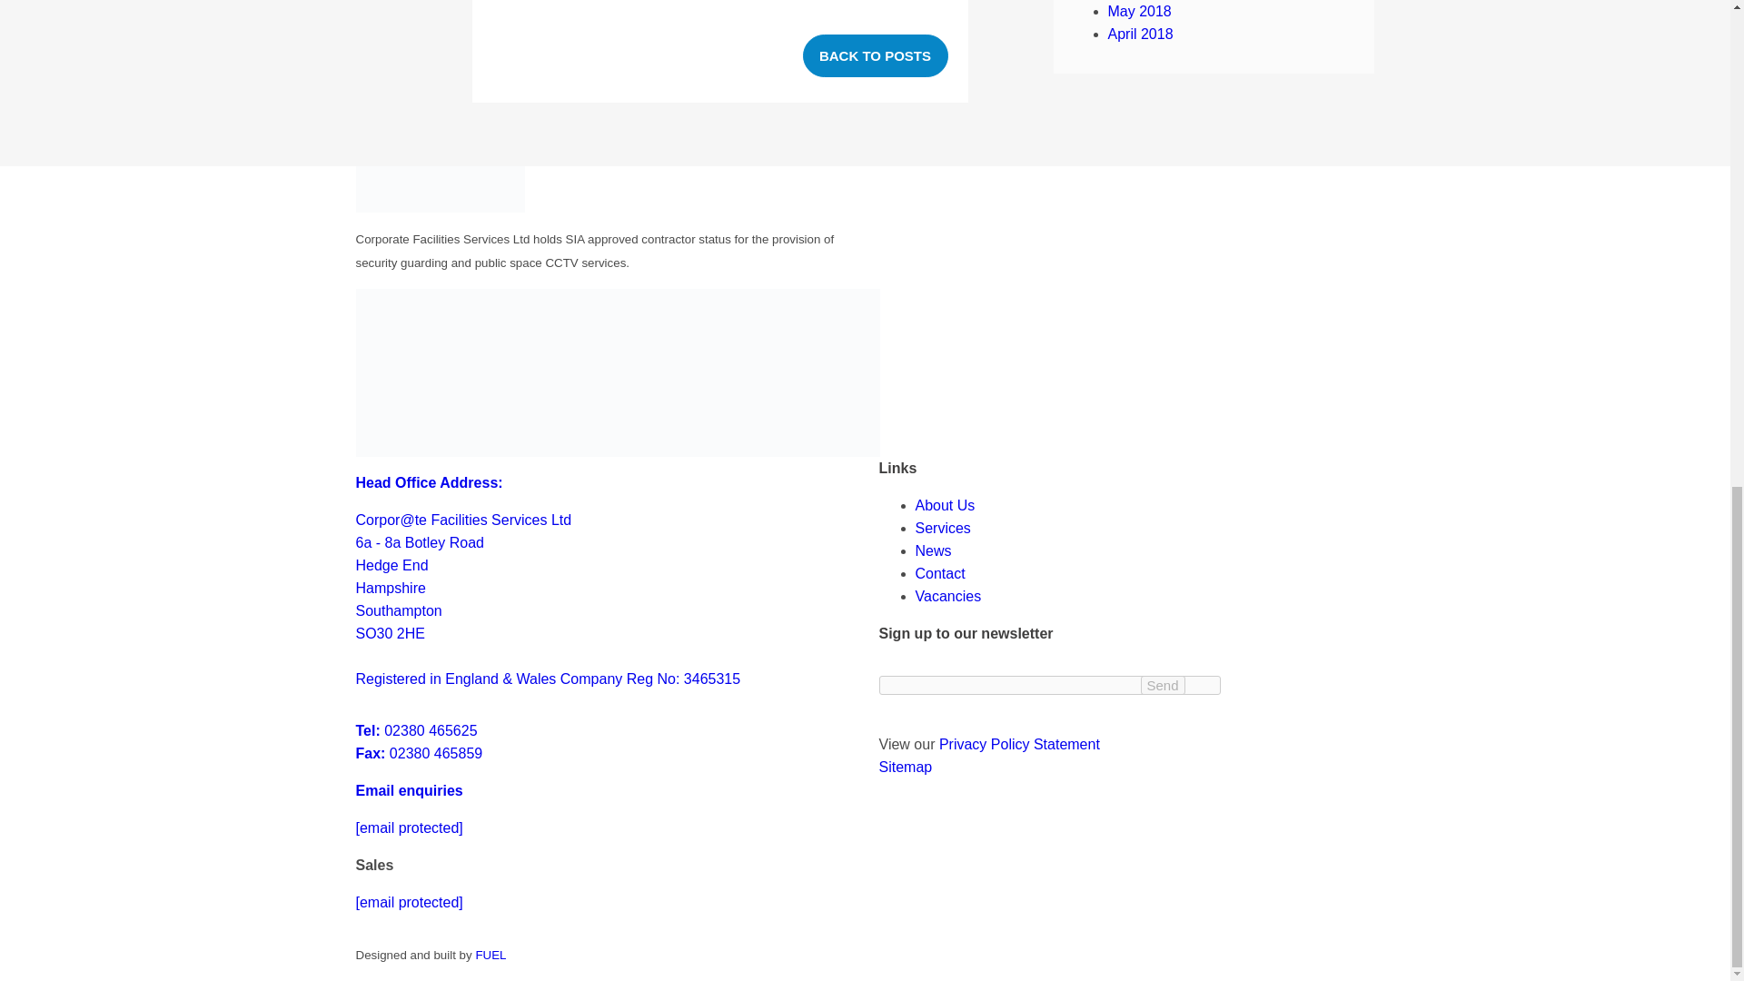  I want to click on Send, so click(1139, 11).